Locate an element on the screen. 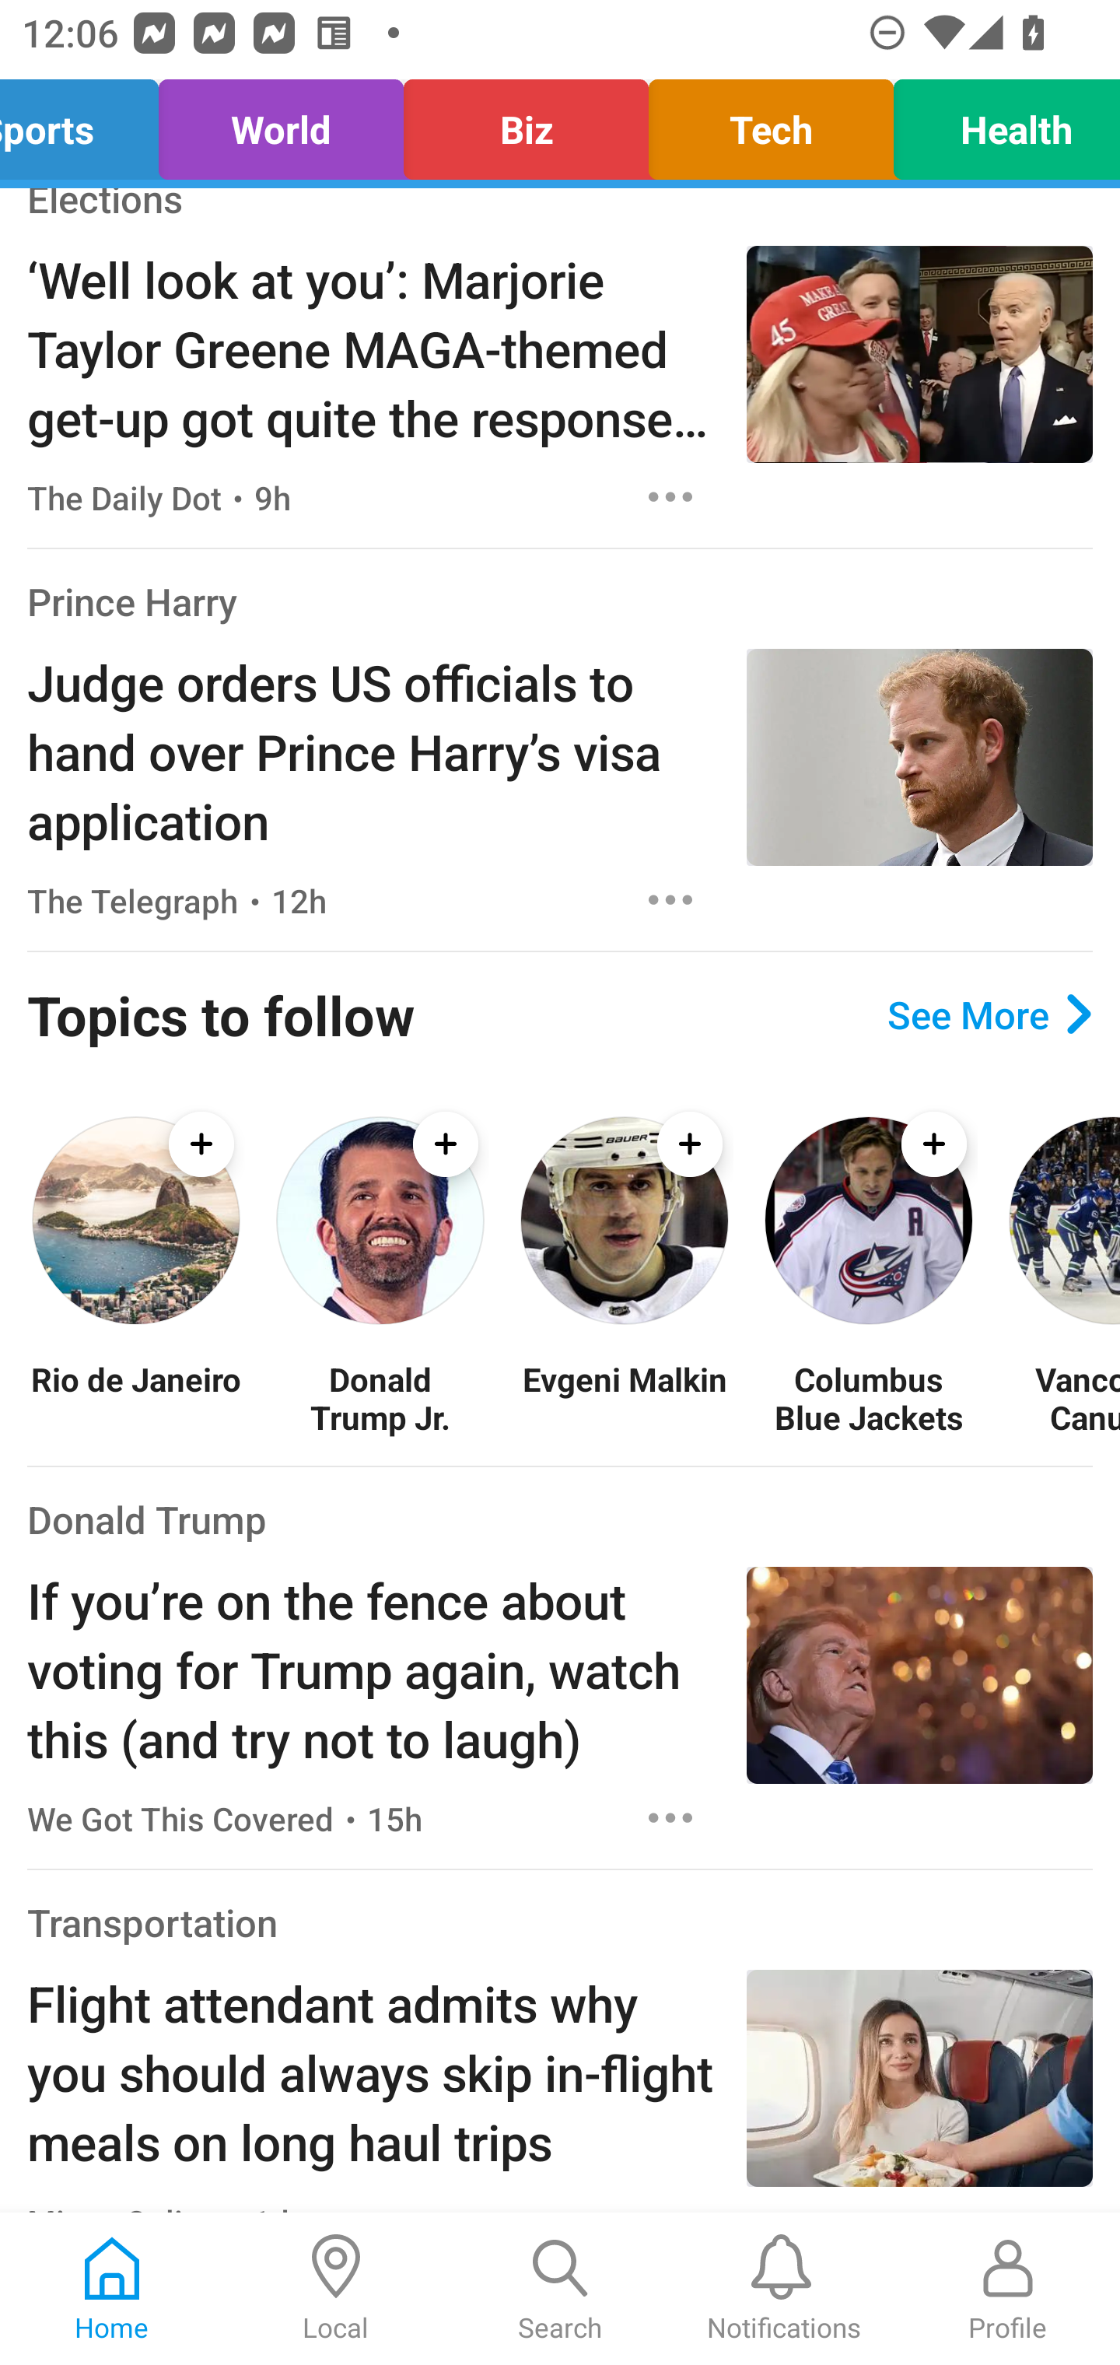 This screenshot has width=1120, height=2365. Tech is located at coordinates (771, 123).